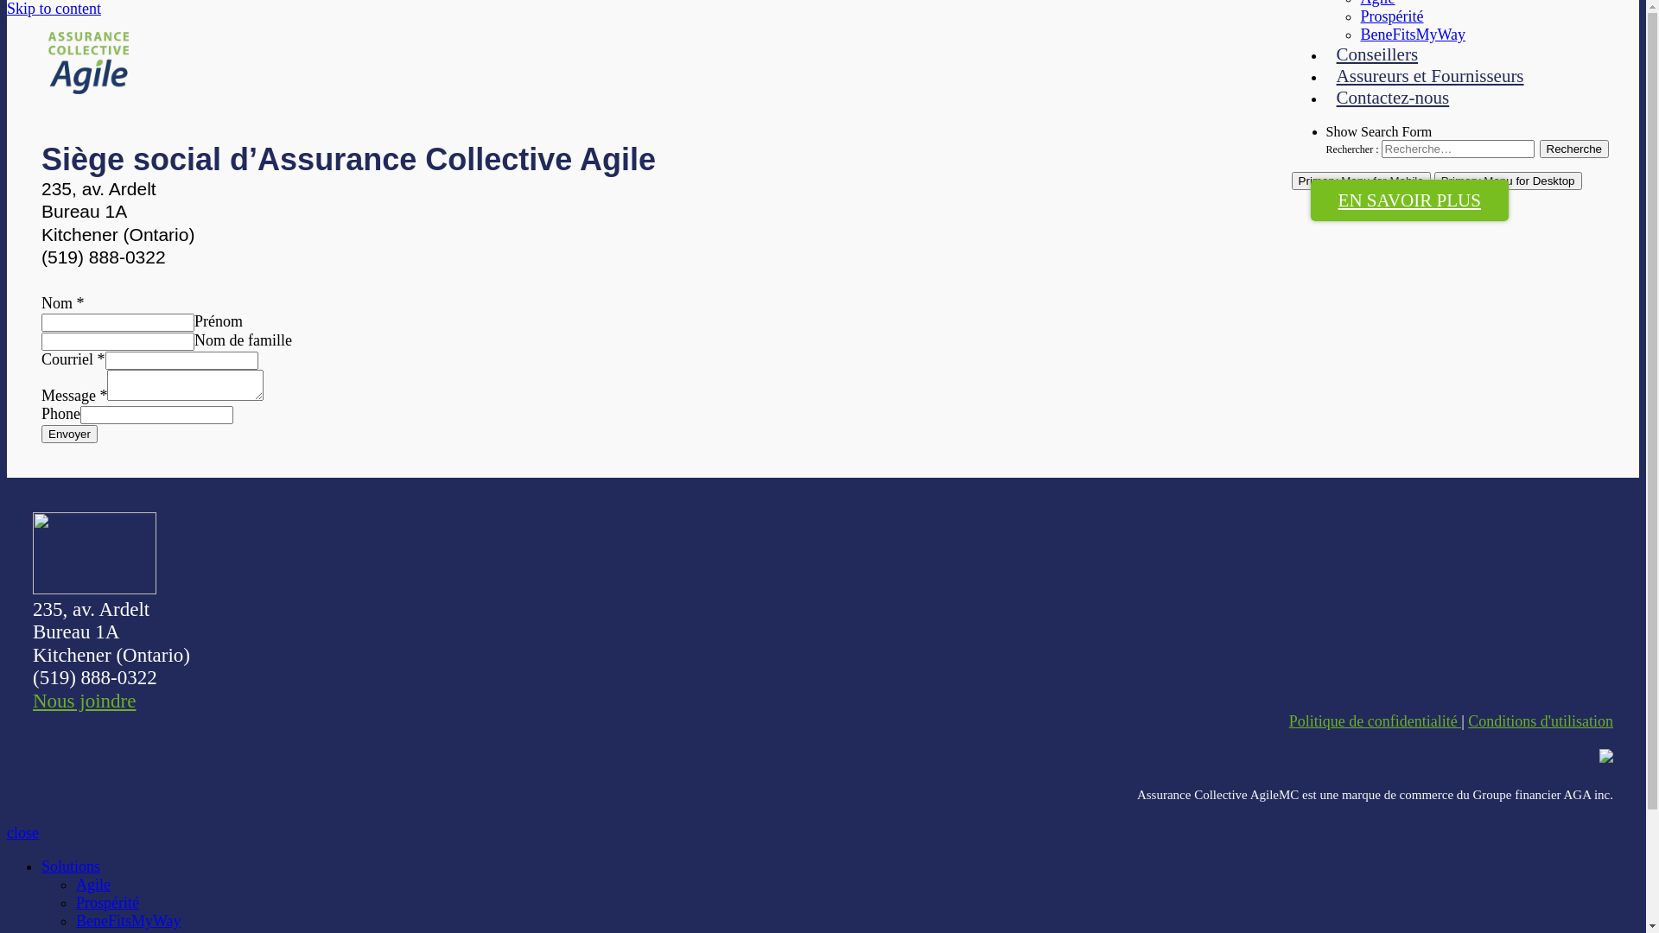  I want to click on Agile, so click(93, 885).